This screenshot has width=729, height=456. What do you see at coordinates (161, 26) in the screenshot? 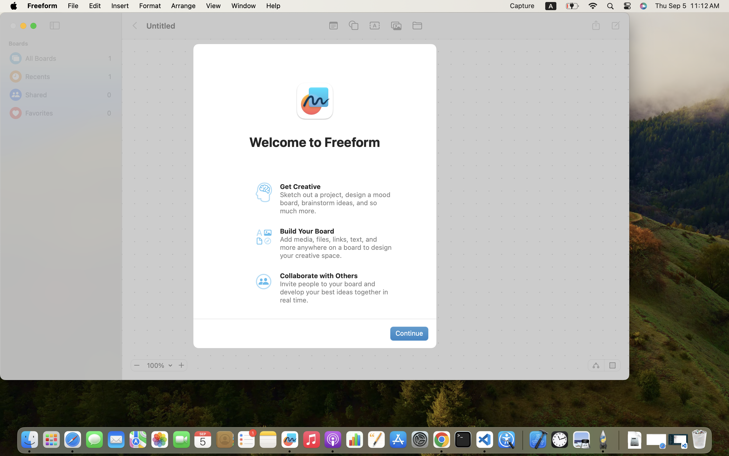
I see `Untitled` at bounding box center [161, 26].